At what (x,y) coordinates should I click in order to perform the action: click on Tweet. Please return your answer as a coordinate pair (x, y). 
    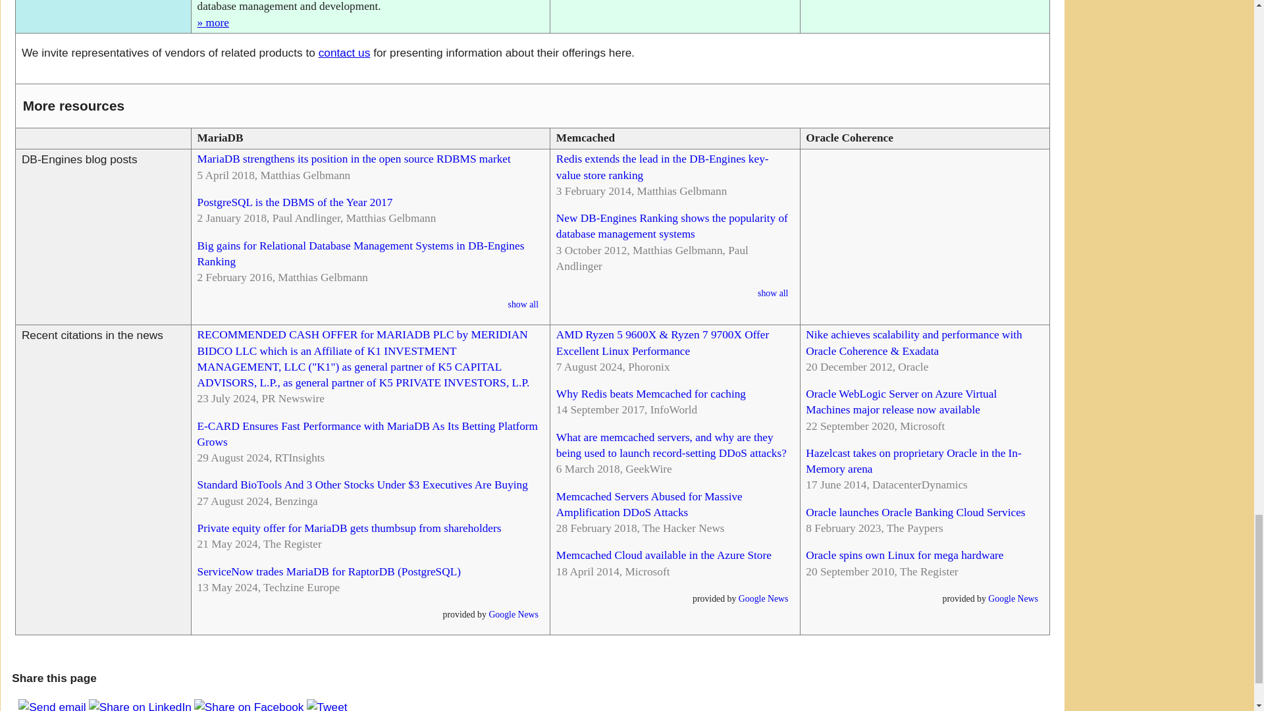
    Looking at the image, I should click on (327, 706).